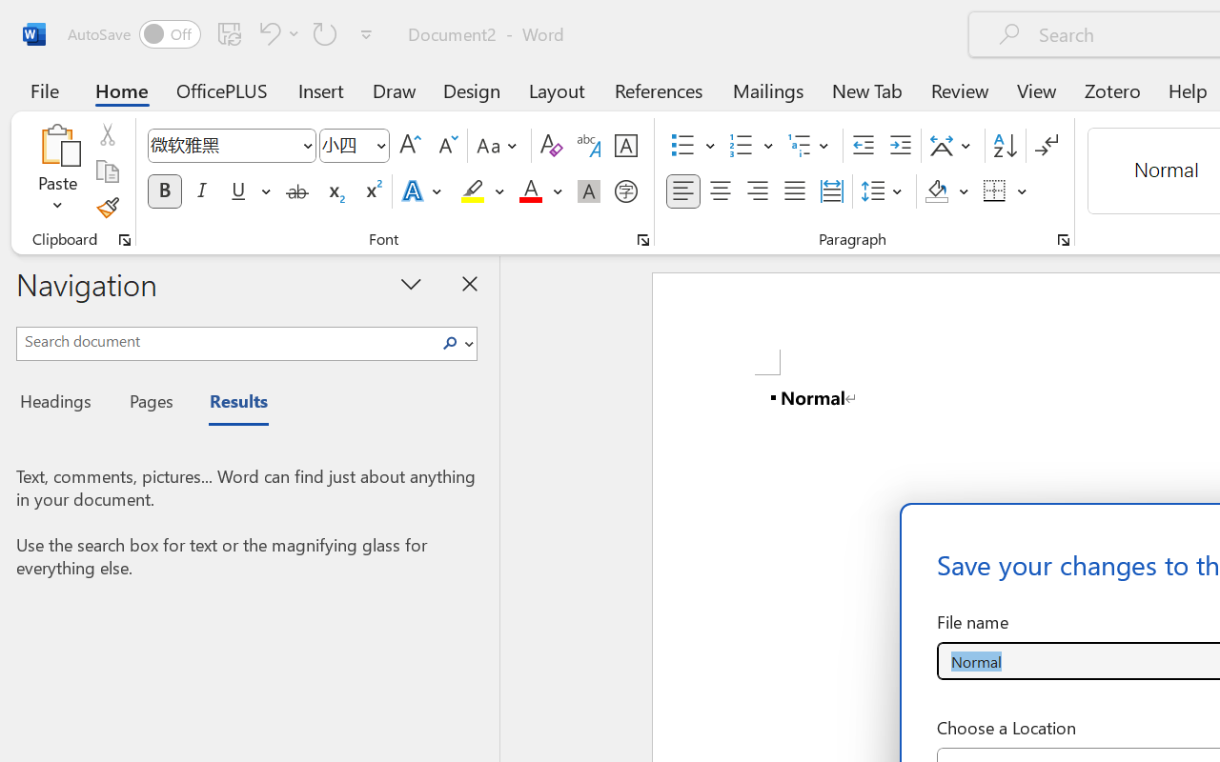 Image resolution: width=1220 pixels, height=762 pixels. What do you see at coordinates (625, 146) in the screenshot?
I see `Character Border` at bounding box center [625, 146].